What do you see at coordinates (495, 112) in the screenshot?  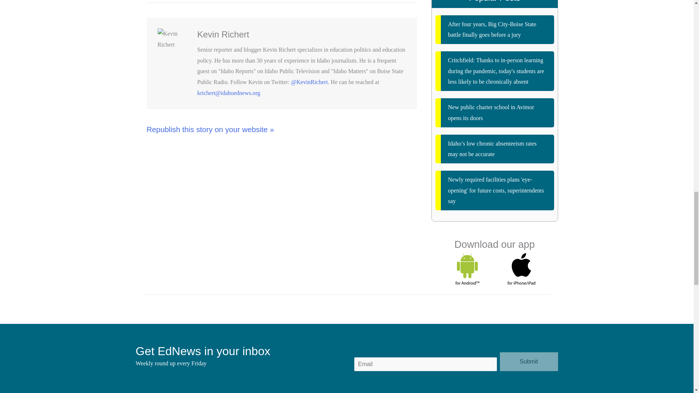 I see `New public charter school in Avimor opens its doors` at bounding box center [495, 112].